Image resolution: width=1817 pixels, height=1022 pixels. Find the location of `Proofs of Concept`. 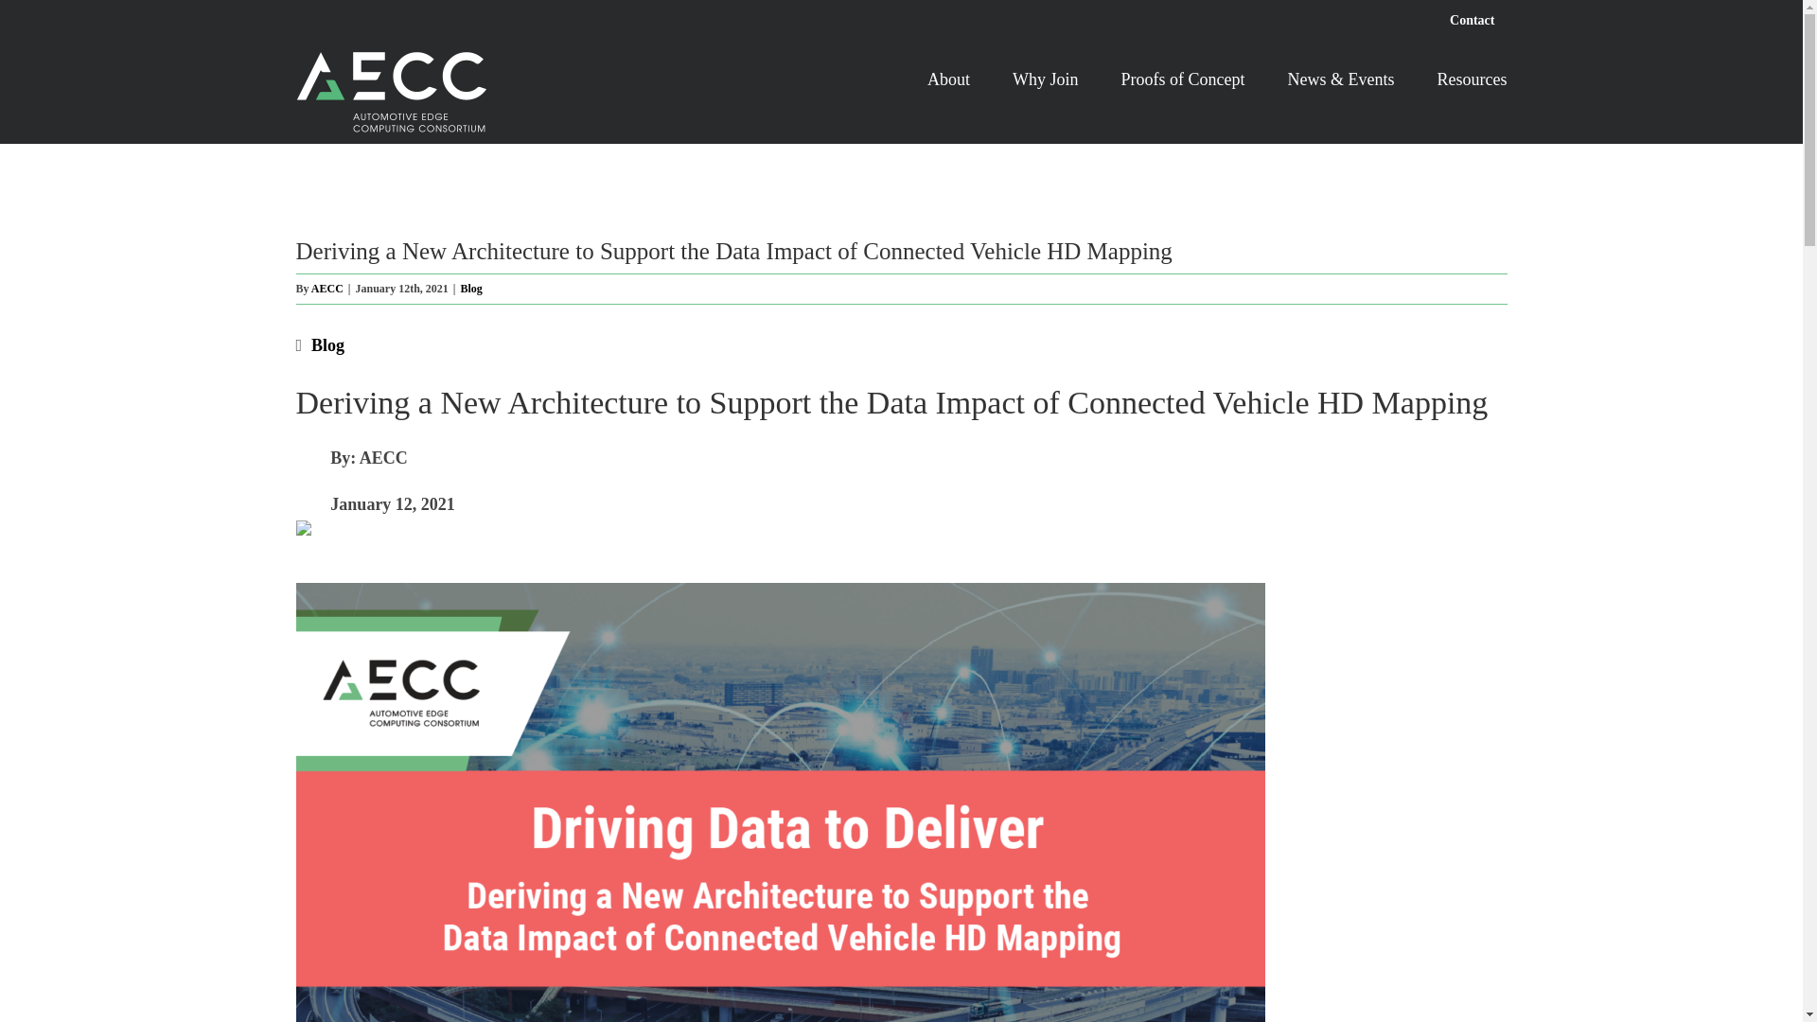

Proofs of Concept is located at coordinates (1183, 78).